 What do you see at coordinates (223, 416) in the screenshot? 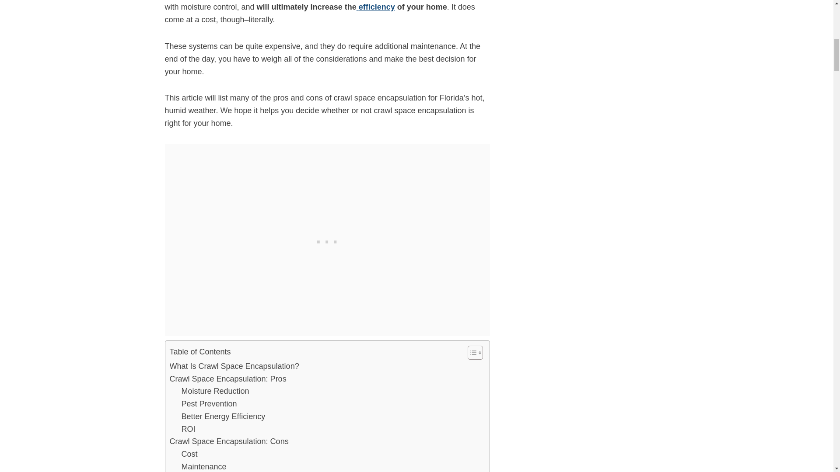
I see `Better Energy Efficiency` at bounding box center [223, 416].